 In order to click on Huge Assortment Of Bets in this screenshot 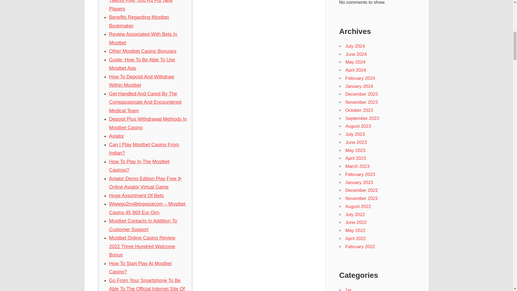, I will do `click(136, 196)`.